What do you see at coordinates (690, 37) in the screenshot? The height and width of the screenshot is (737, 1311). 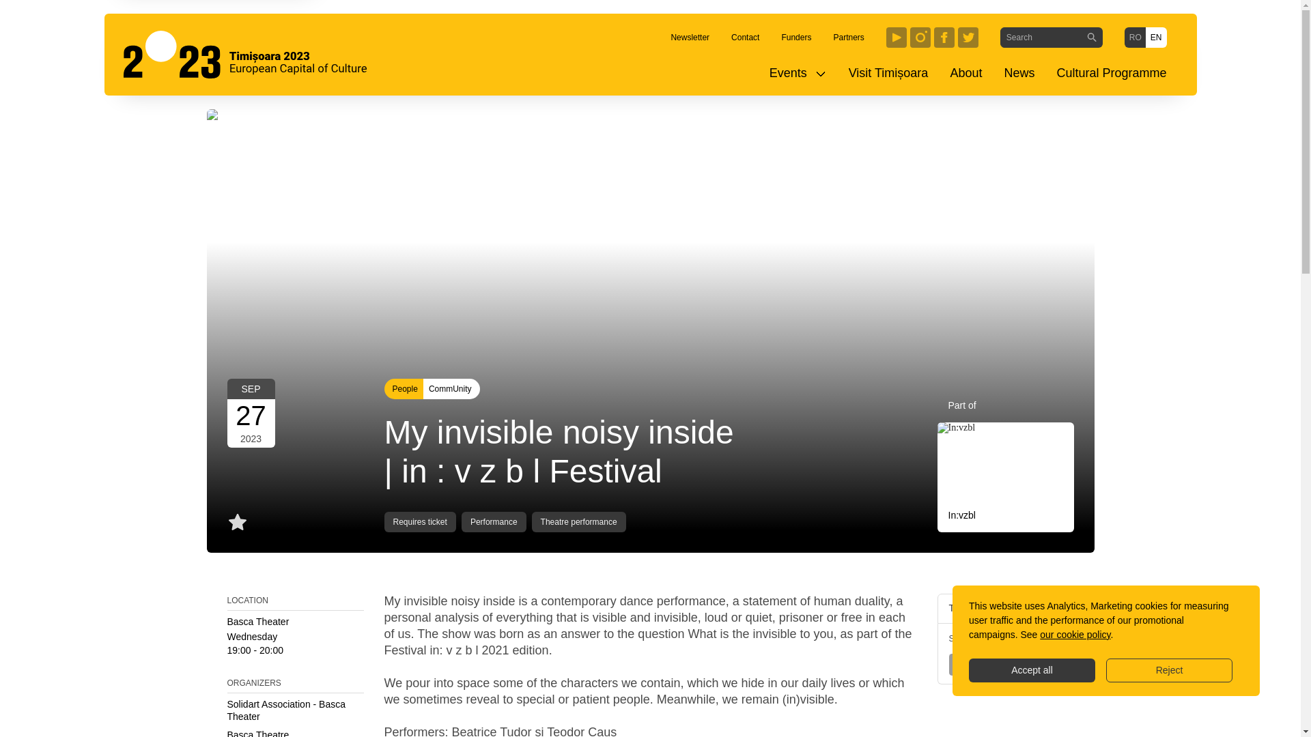 I see `Newsletter` at bounding box center [690, 37].